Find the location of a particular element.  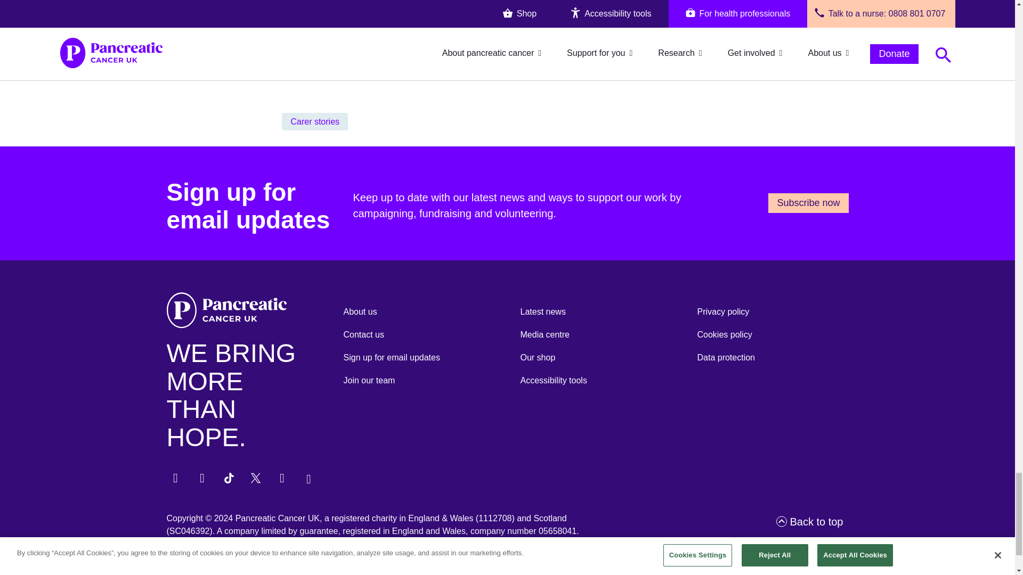

Pancreatic Cancer UK Facebook page is located at coordinates (176, 478).